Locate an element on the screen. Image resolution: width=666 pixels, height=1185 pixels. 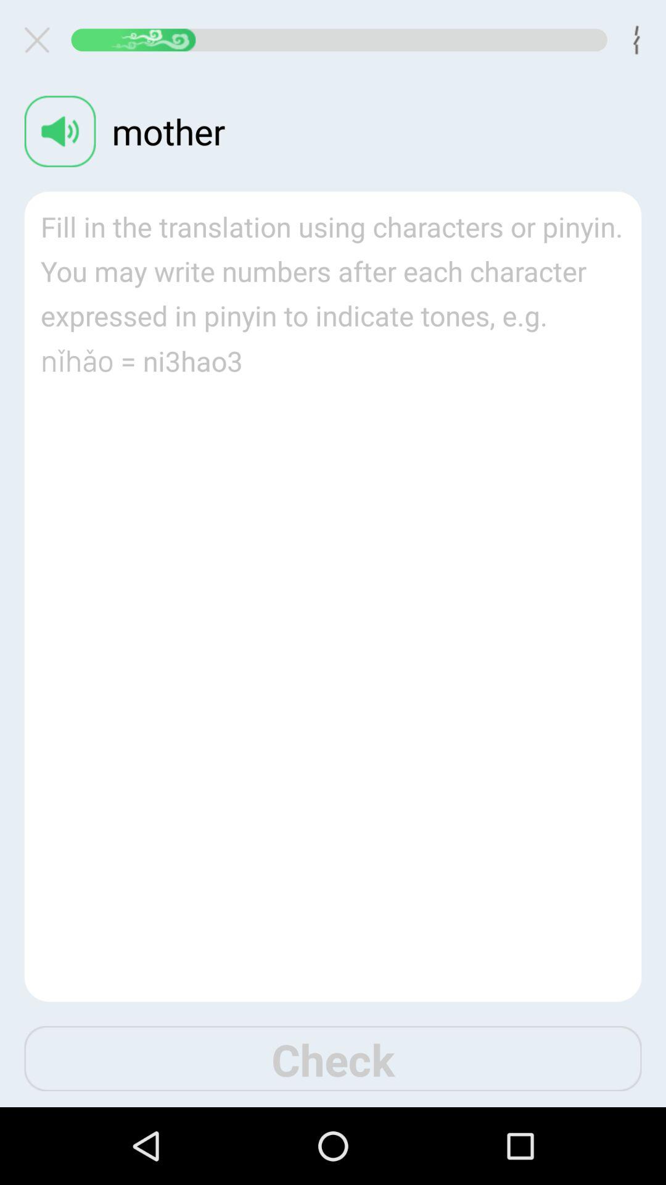
listen is located at coordinates (60, 131).